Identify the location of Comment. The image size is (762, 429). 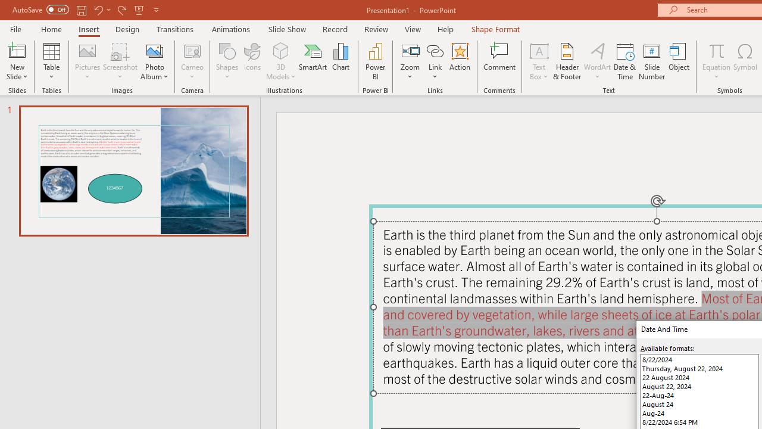
(500, 61).